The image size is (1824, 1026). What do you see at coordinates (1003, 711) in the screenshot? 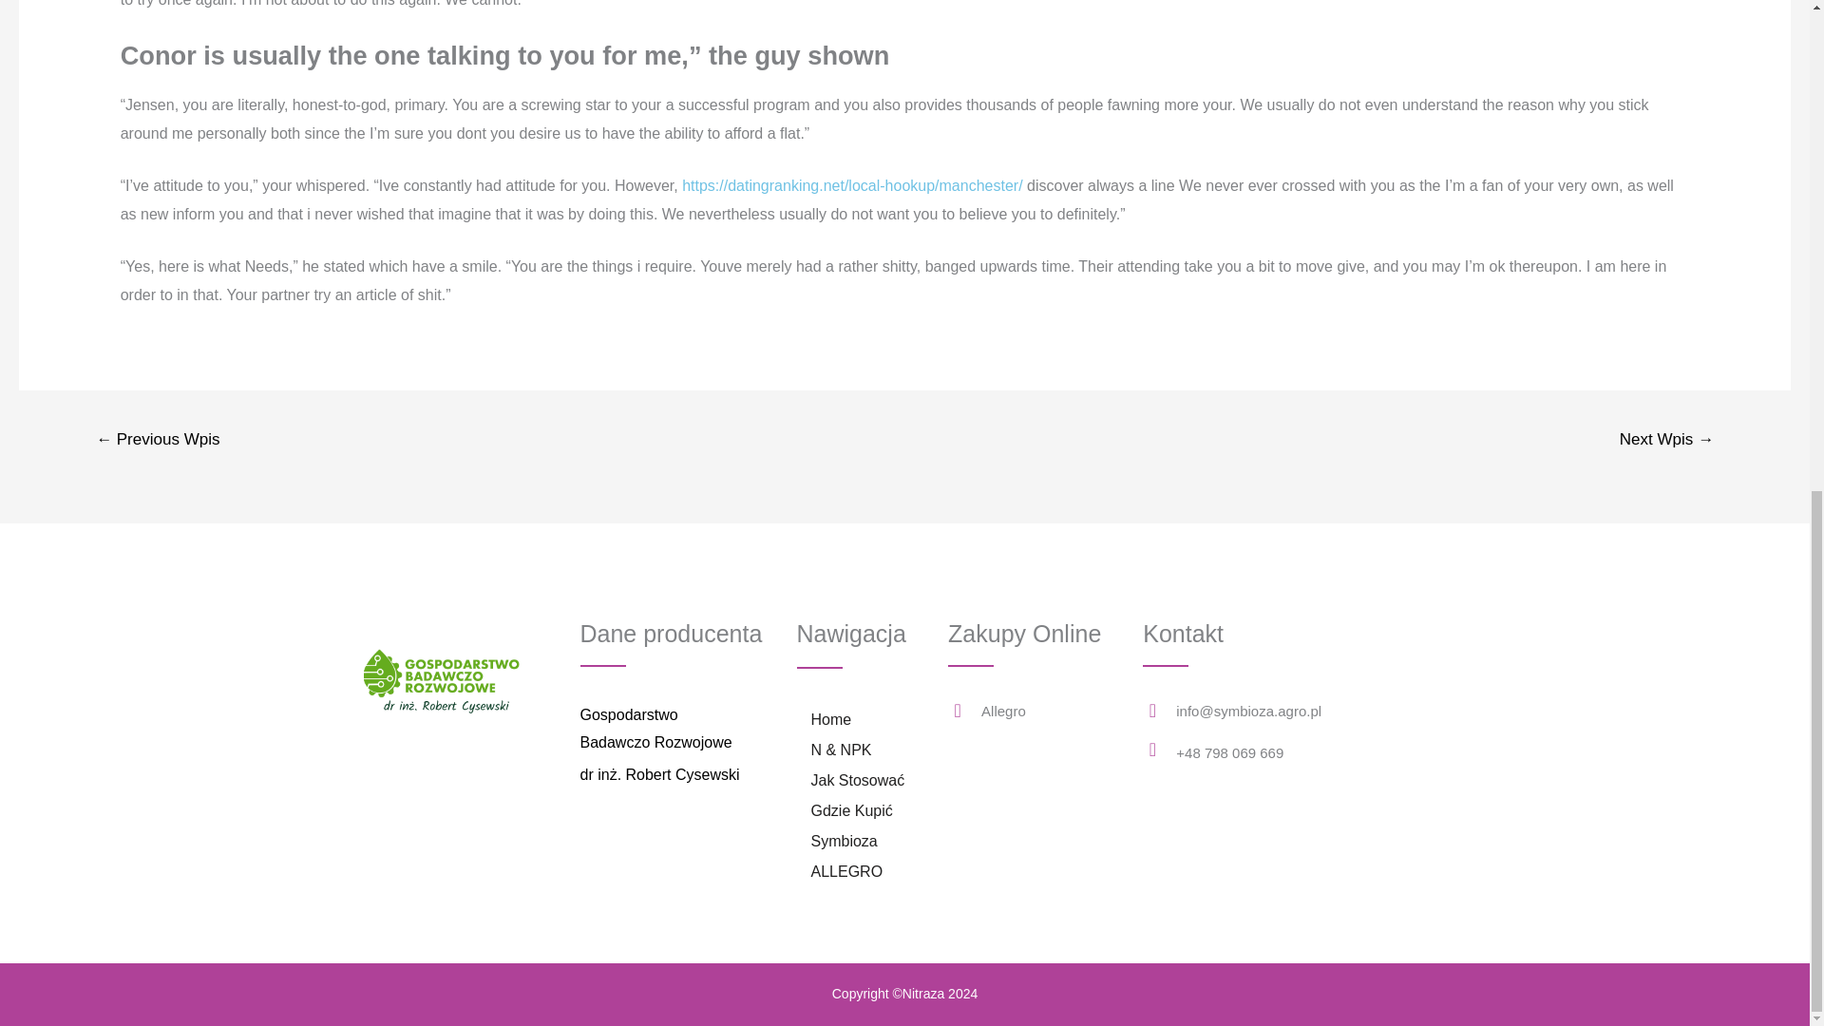
I see `Allegro` at bounding box center [1003, 711].